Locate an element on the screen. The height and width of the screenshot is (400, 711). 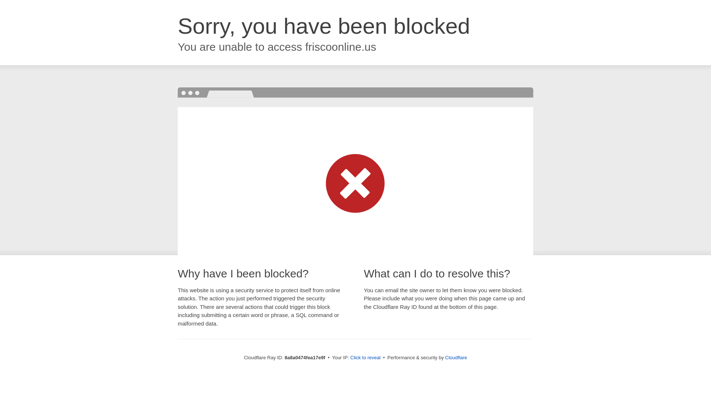
Click to reveal is located at coordinates (365, 358).